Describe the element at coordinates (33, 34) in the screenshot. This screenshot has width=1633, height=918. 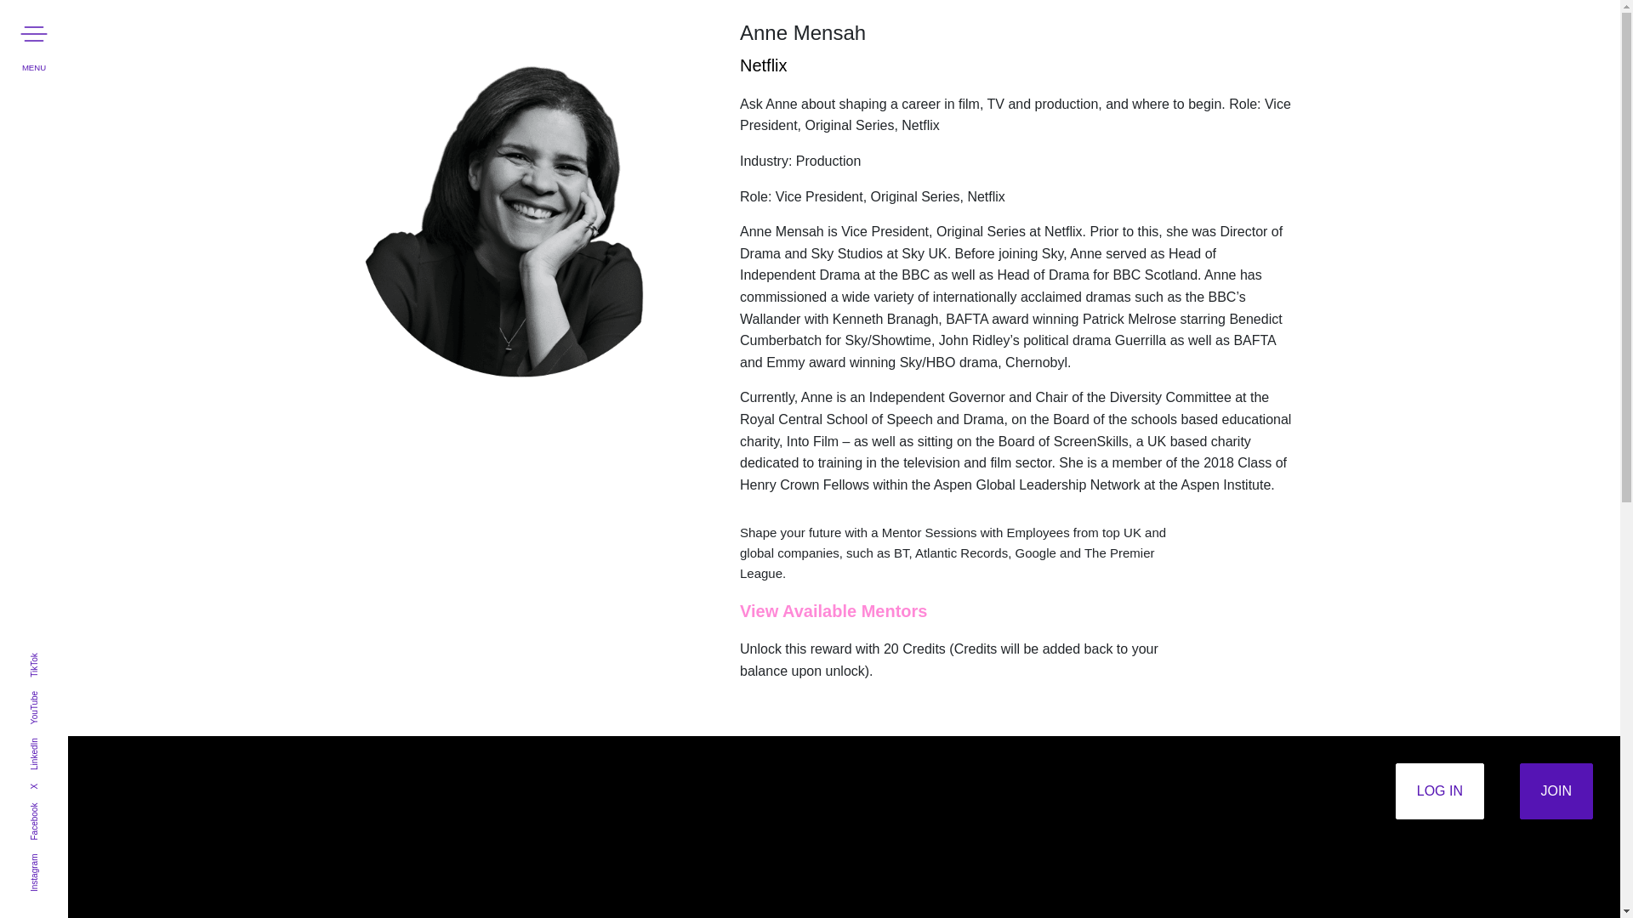
I see `MENU` at that location.